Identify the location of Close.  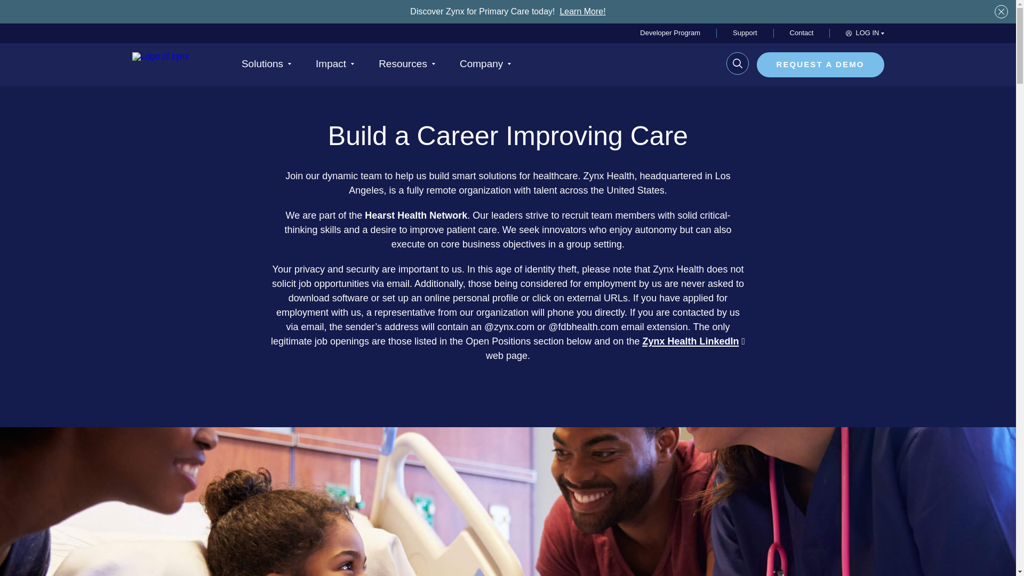
(1001, 12).